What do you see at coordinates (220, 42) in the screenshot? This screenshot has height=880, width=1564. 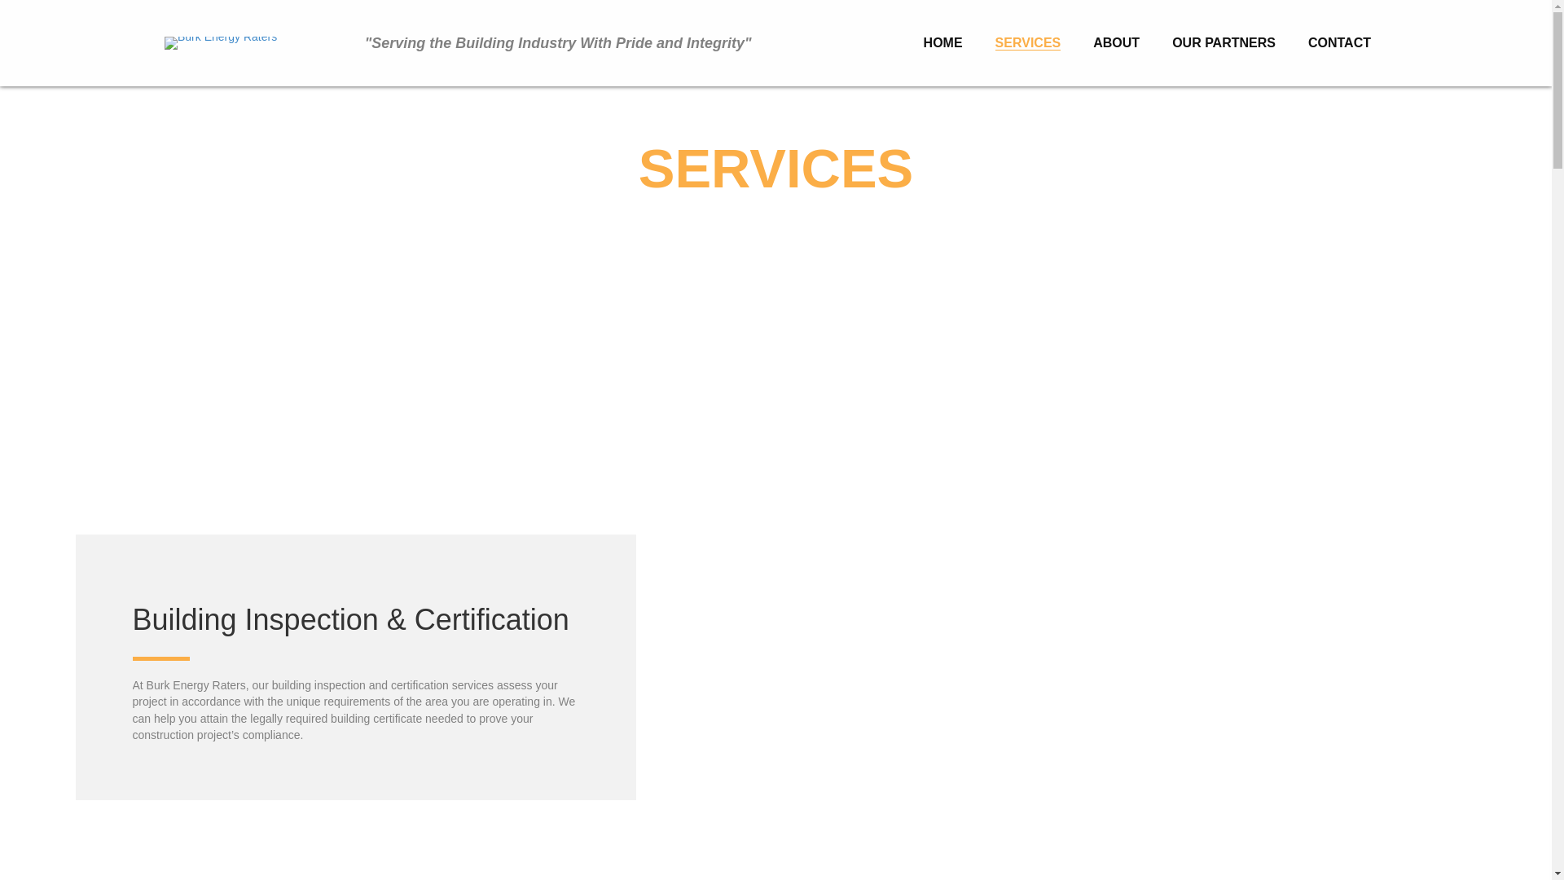 I see `Burk Energy Raters` at bounding box center [220, 42].